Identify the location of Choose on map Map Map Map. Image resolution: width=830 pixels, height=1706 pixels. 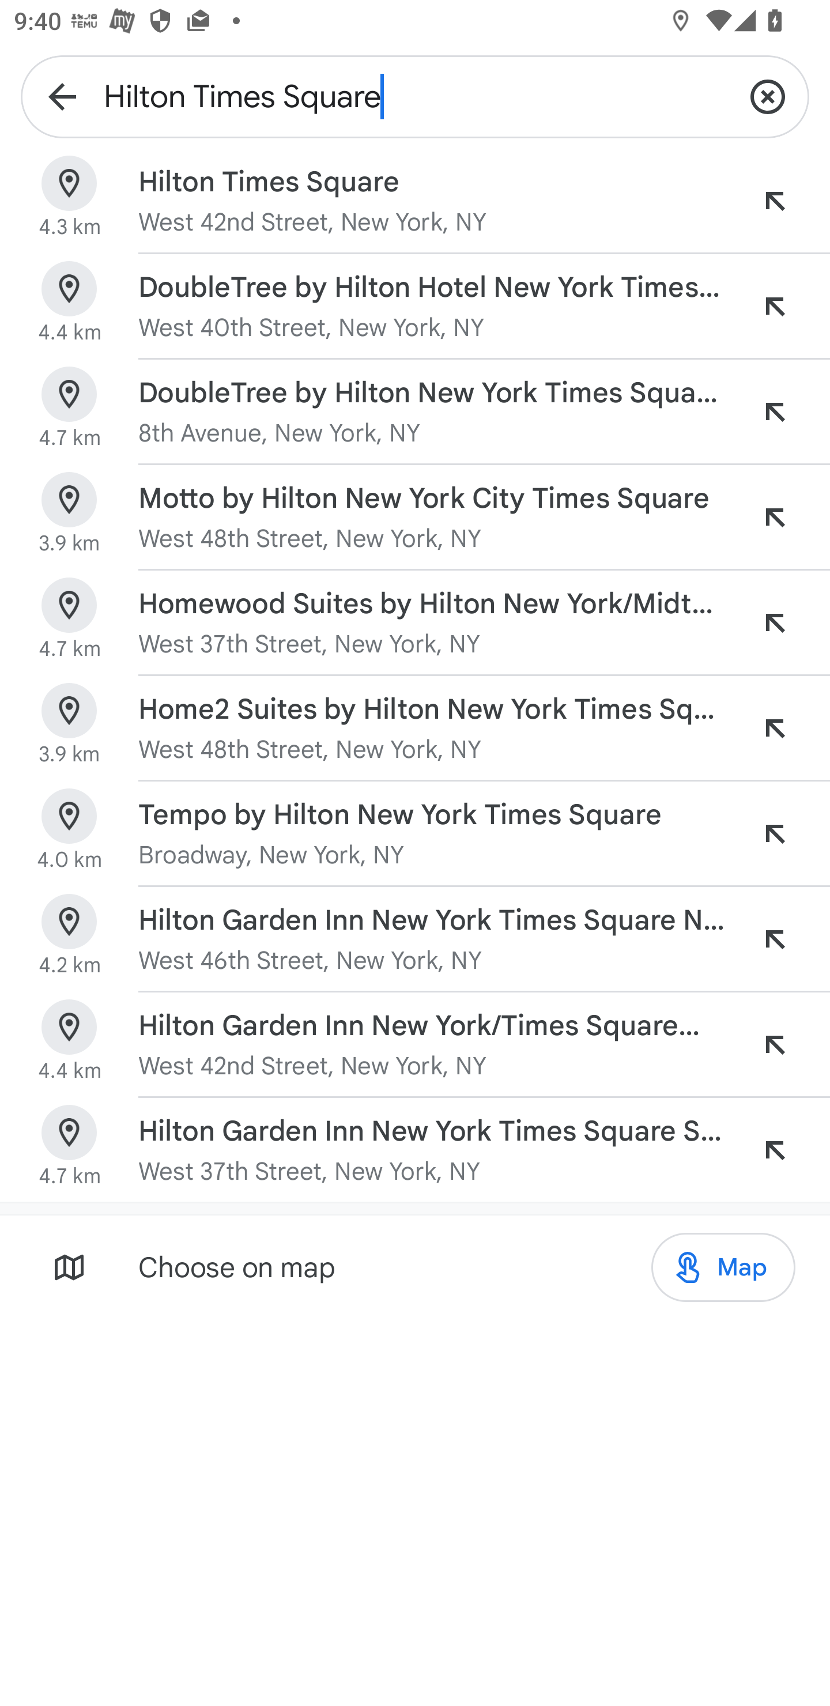
(415, 1267).